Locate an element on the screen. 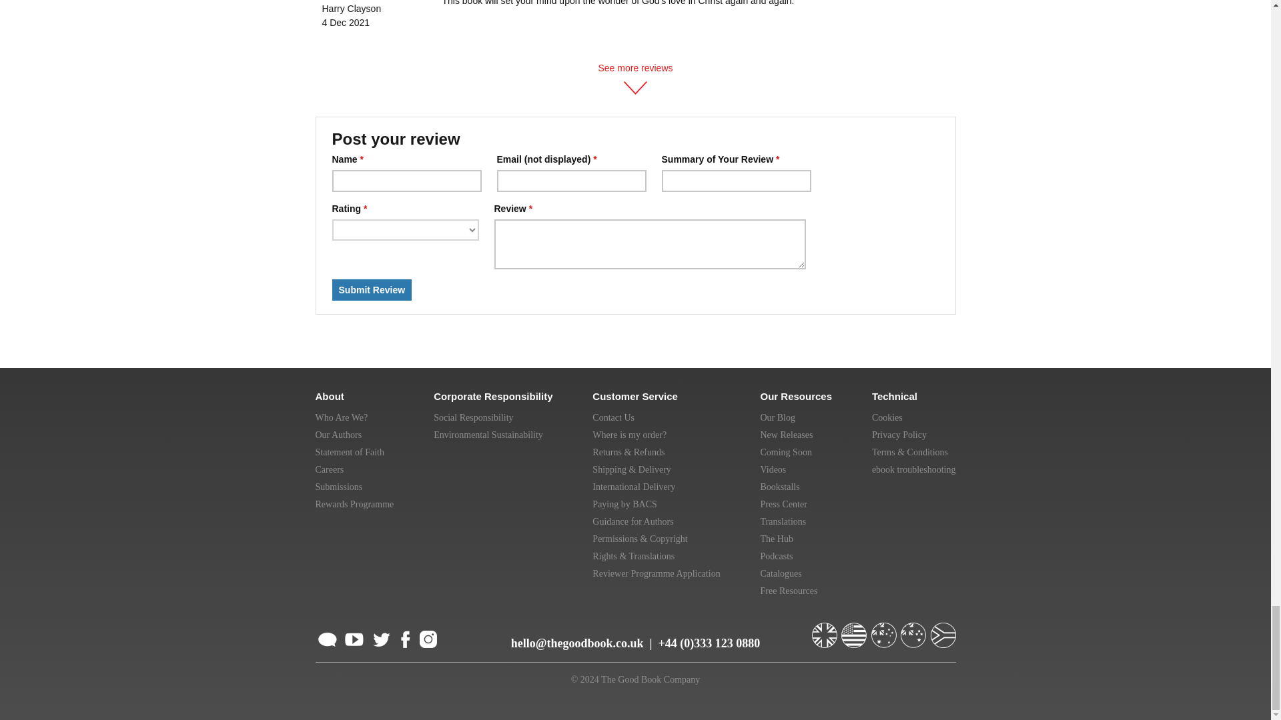  Go to UK Website is located at coordinates (825, 629).